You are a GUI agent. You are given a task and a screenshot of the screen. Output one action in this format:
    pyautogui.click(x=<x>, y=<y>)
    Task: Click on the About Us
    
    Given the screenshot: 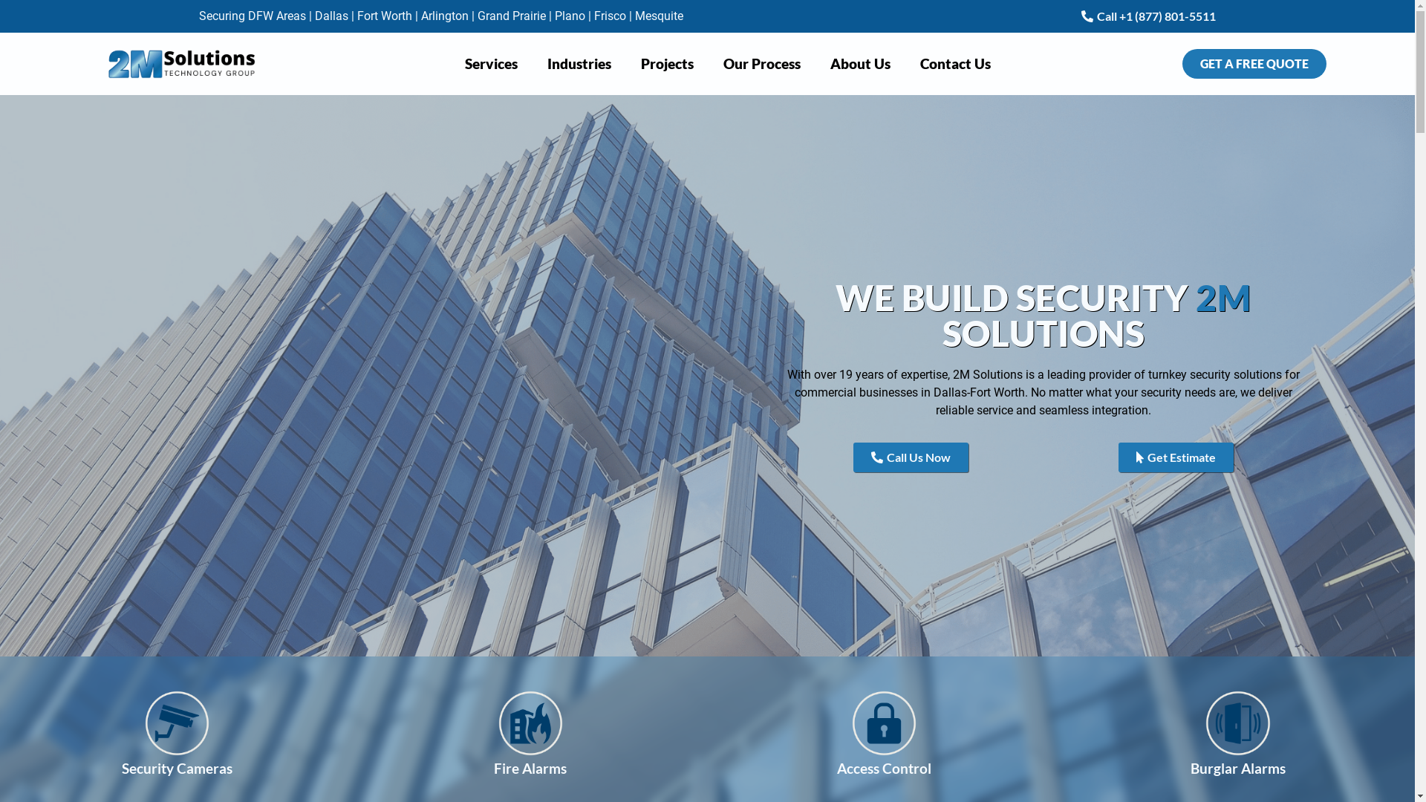 What is the action you would take?
    pyautogui.click(x=860, y=64)
    